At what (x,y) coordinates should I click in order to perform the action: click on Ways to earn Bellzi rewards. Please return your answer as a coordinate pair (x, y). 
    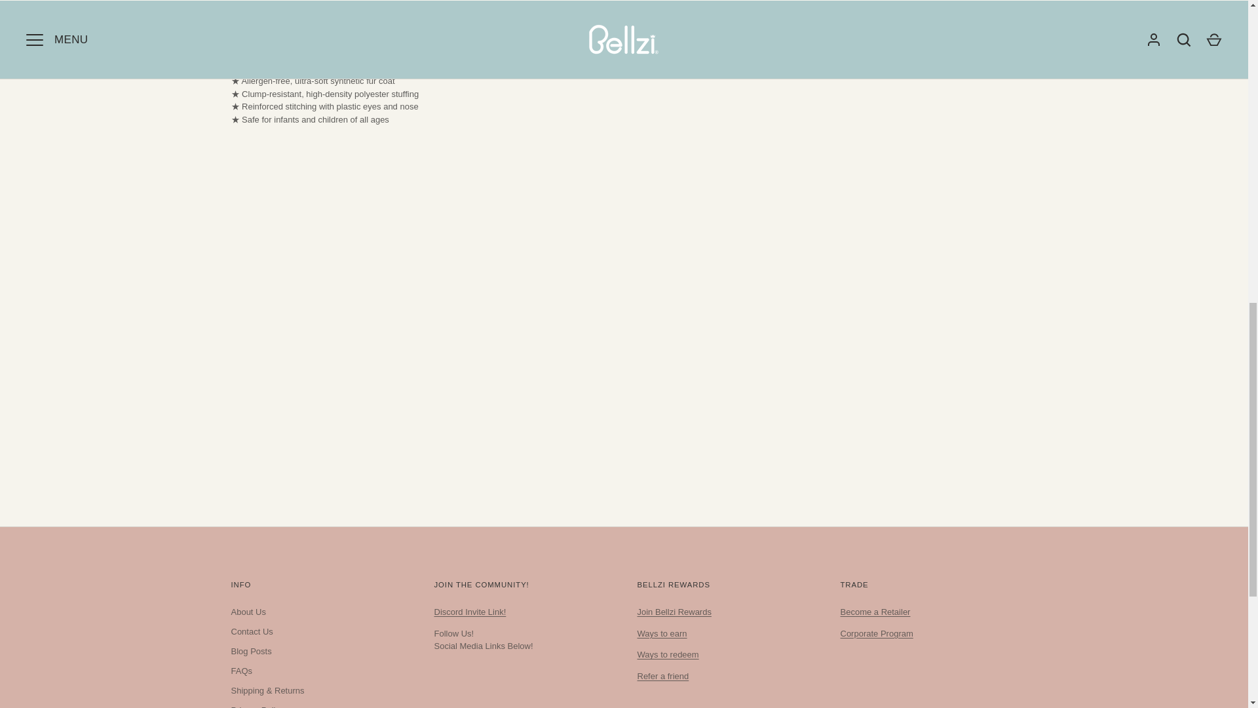
    Looking at the image, I should click on (662, 633).